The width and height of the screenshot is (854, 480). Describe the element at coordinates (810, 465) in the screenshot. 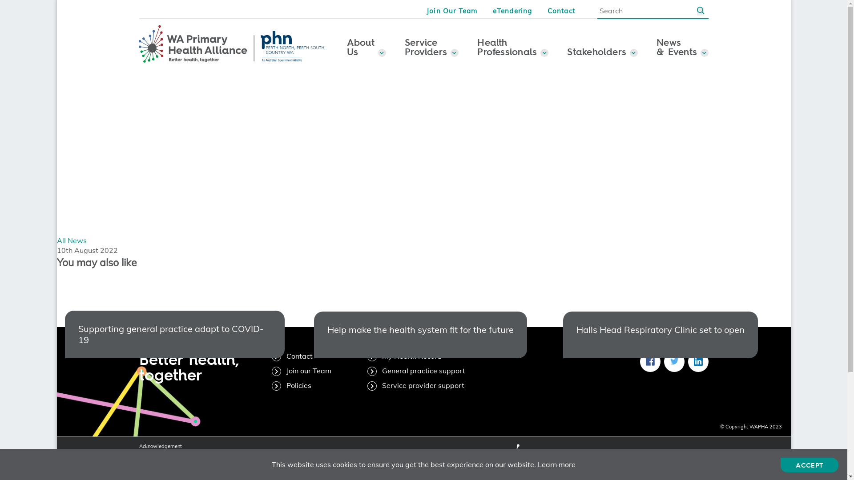

I see `ACCEPT` at that location.